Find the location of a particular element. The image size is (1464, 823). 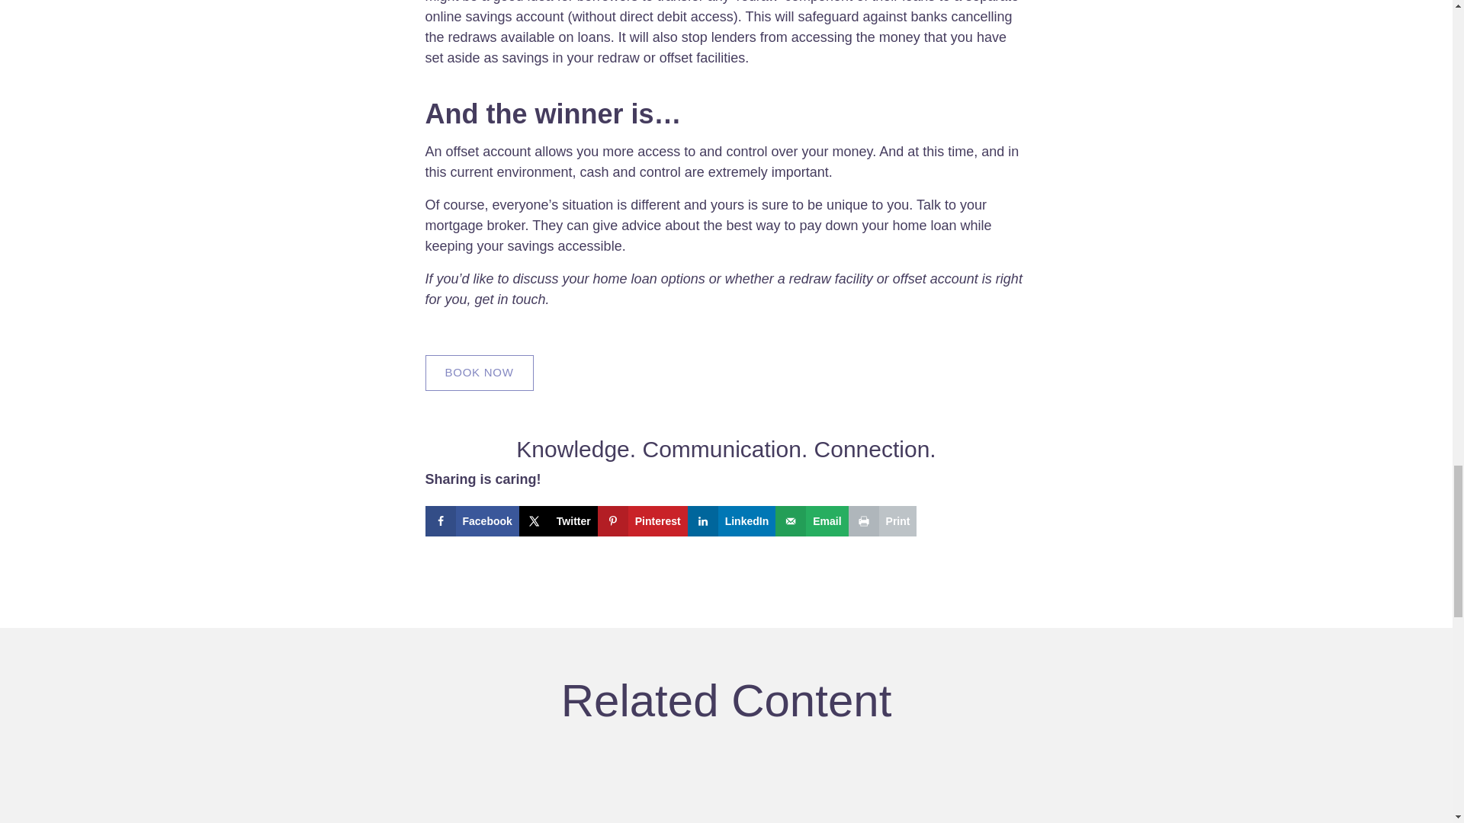

Share on Facebook is located at coordinates (473, 521).